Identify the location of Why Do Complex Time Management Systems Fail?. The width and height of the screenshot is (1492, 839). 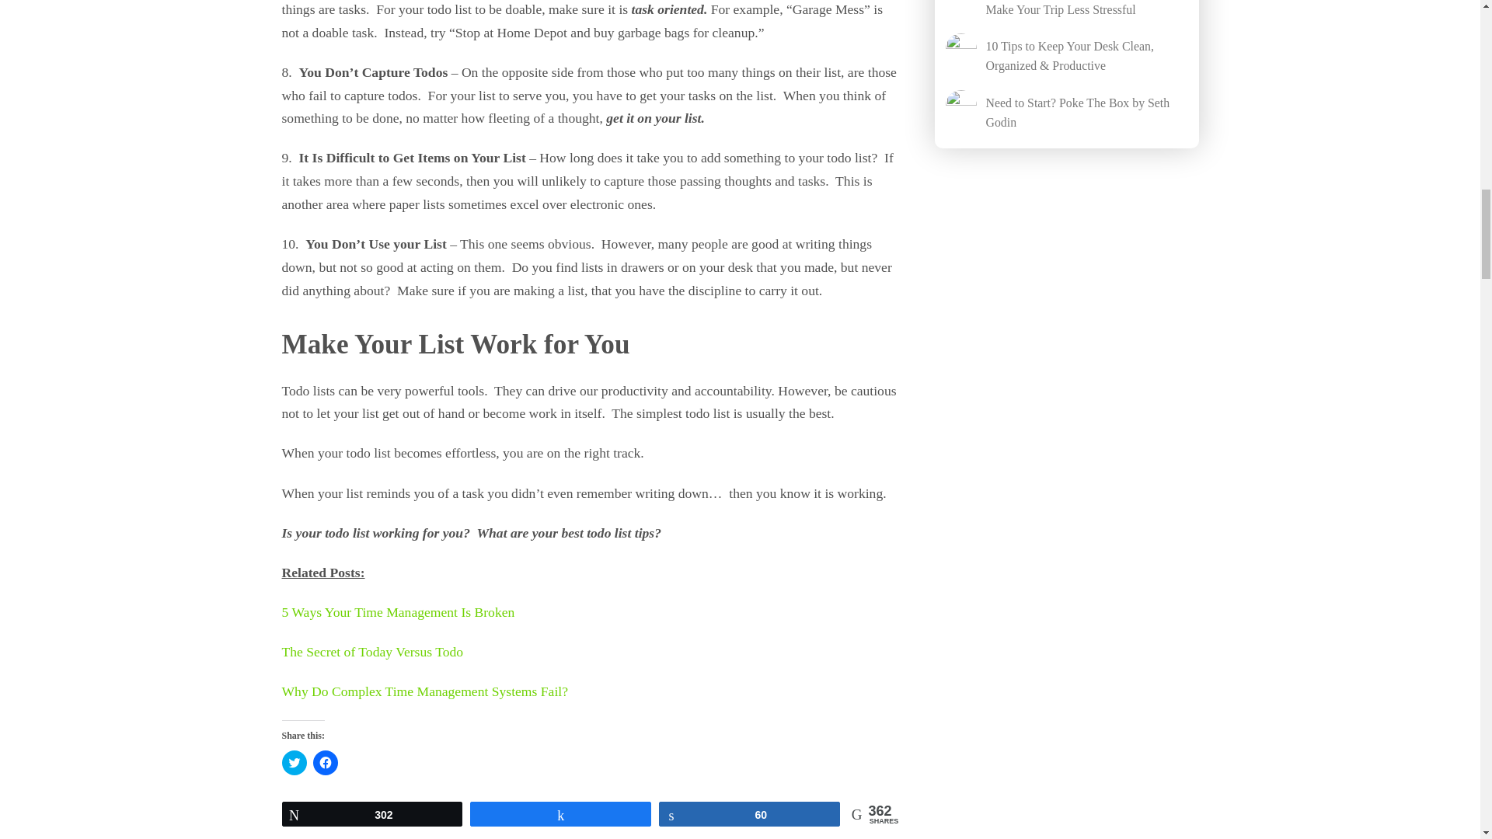
(424, 691).